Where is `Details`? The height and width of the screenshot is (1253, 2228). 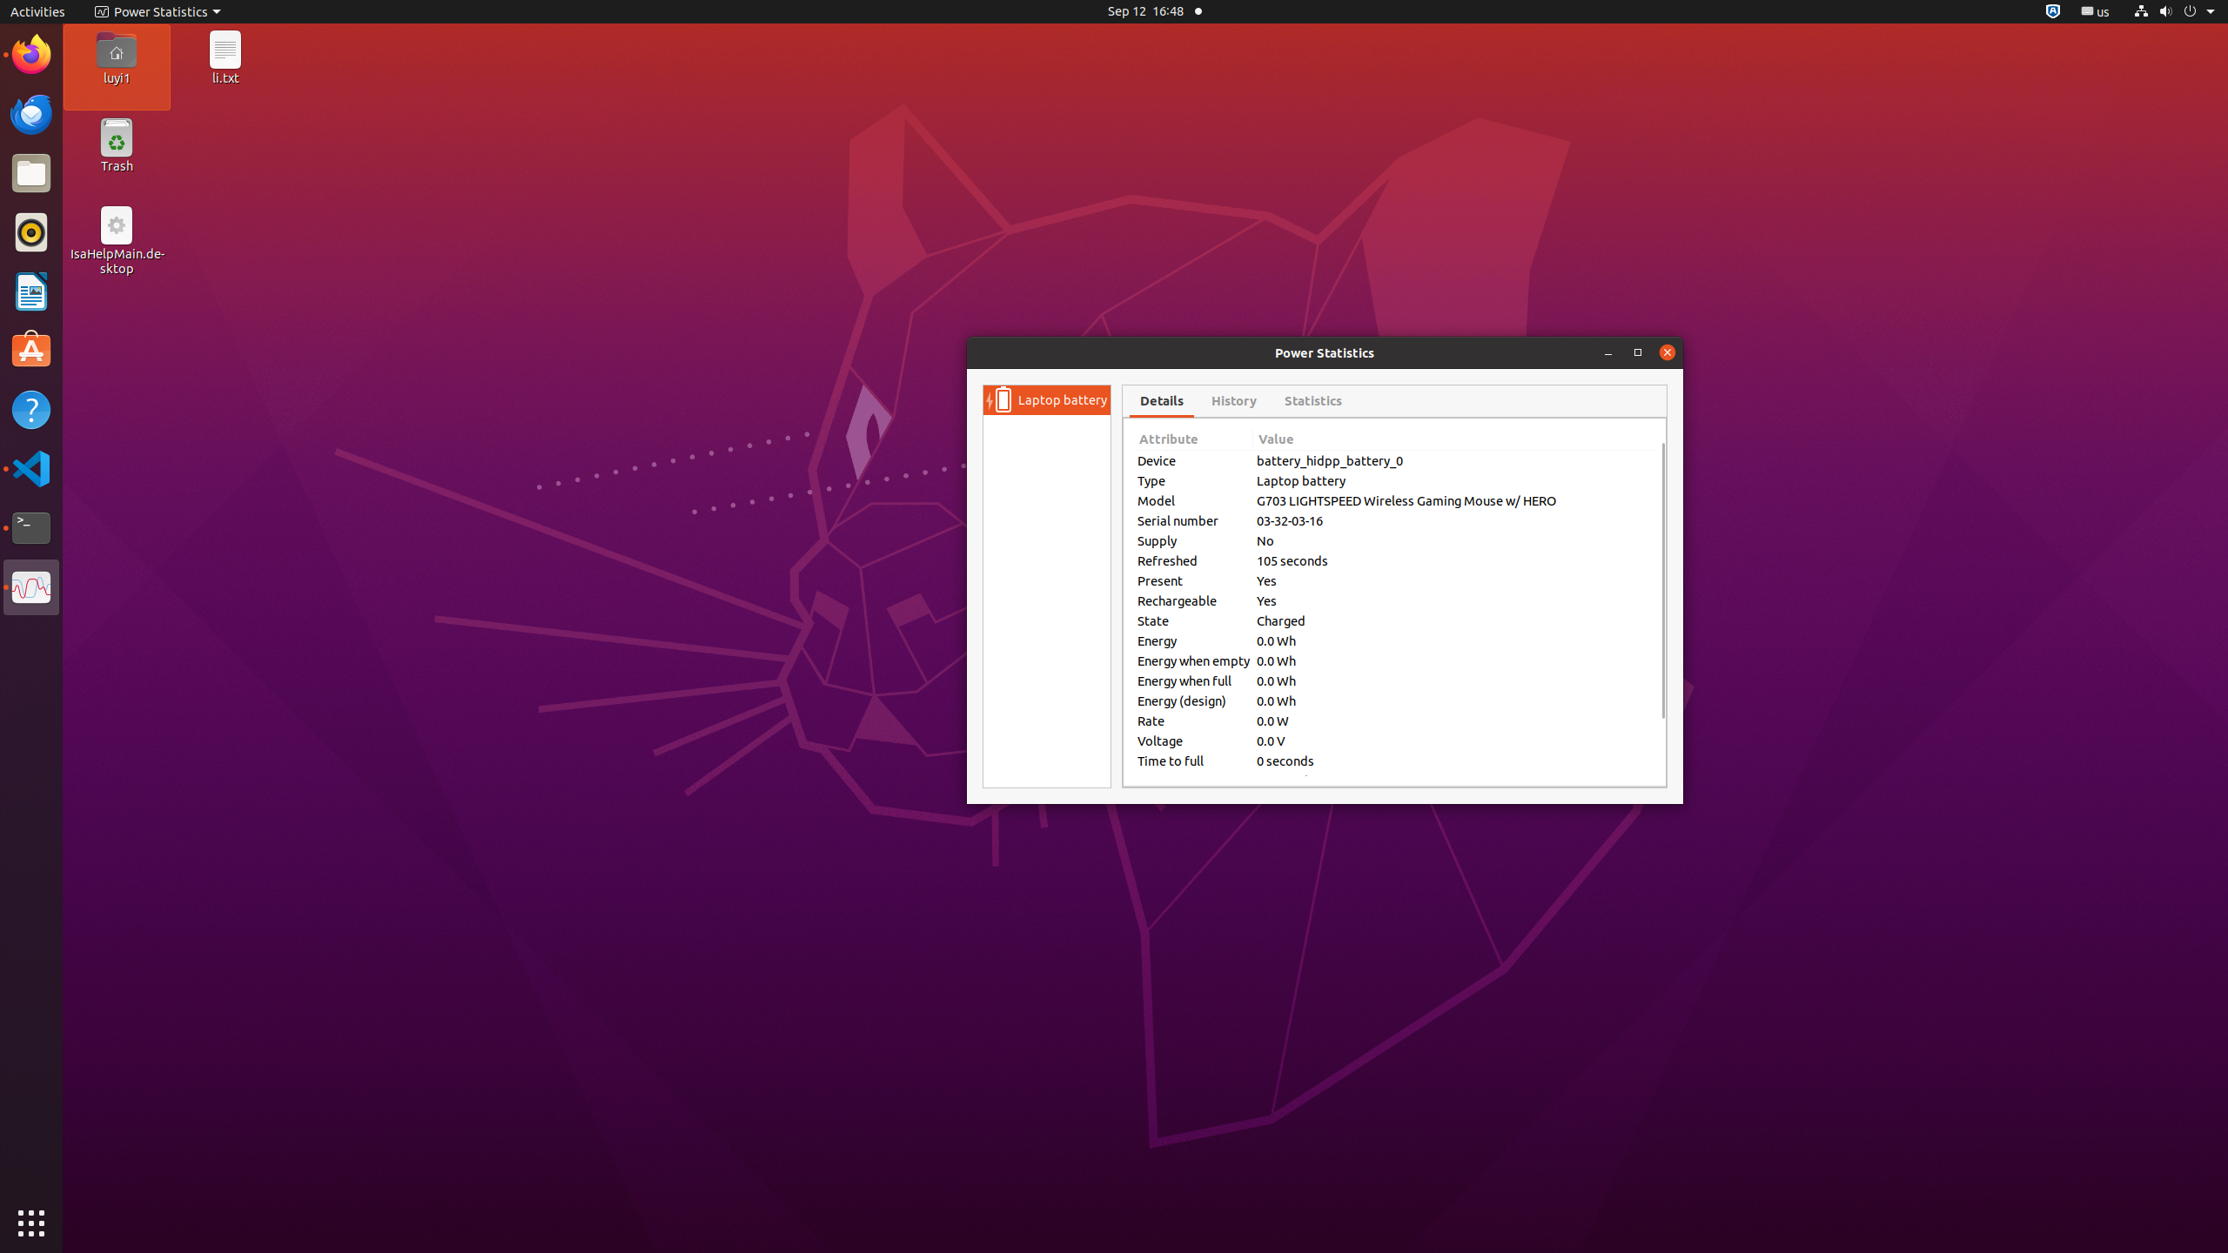
Details is located at coordinates (1162, 401).